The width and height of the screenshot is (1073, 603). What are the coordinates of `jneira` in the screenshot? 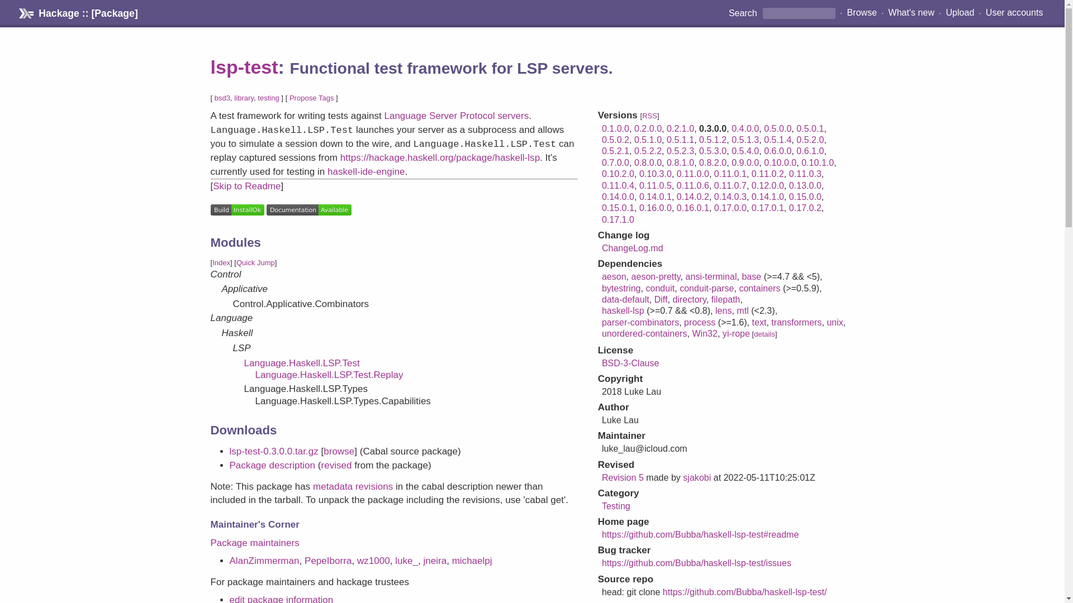 It's located at (434, 561).